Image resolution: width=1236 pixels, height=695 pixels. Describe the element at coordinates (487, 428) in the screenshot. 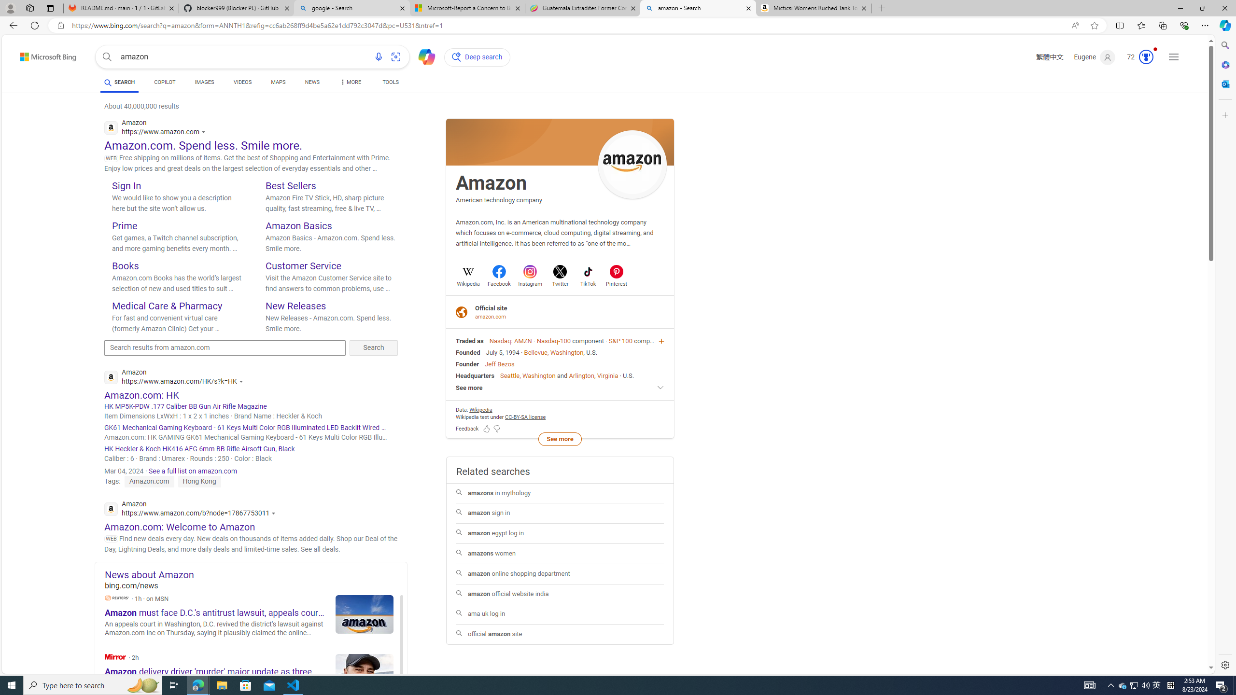

I see `Feedback Like` at that location.